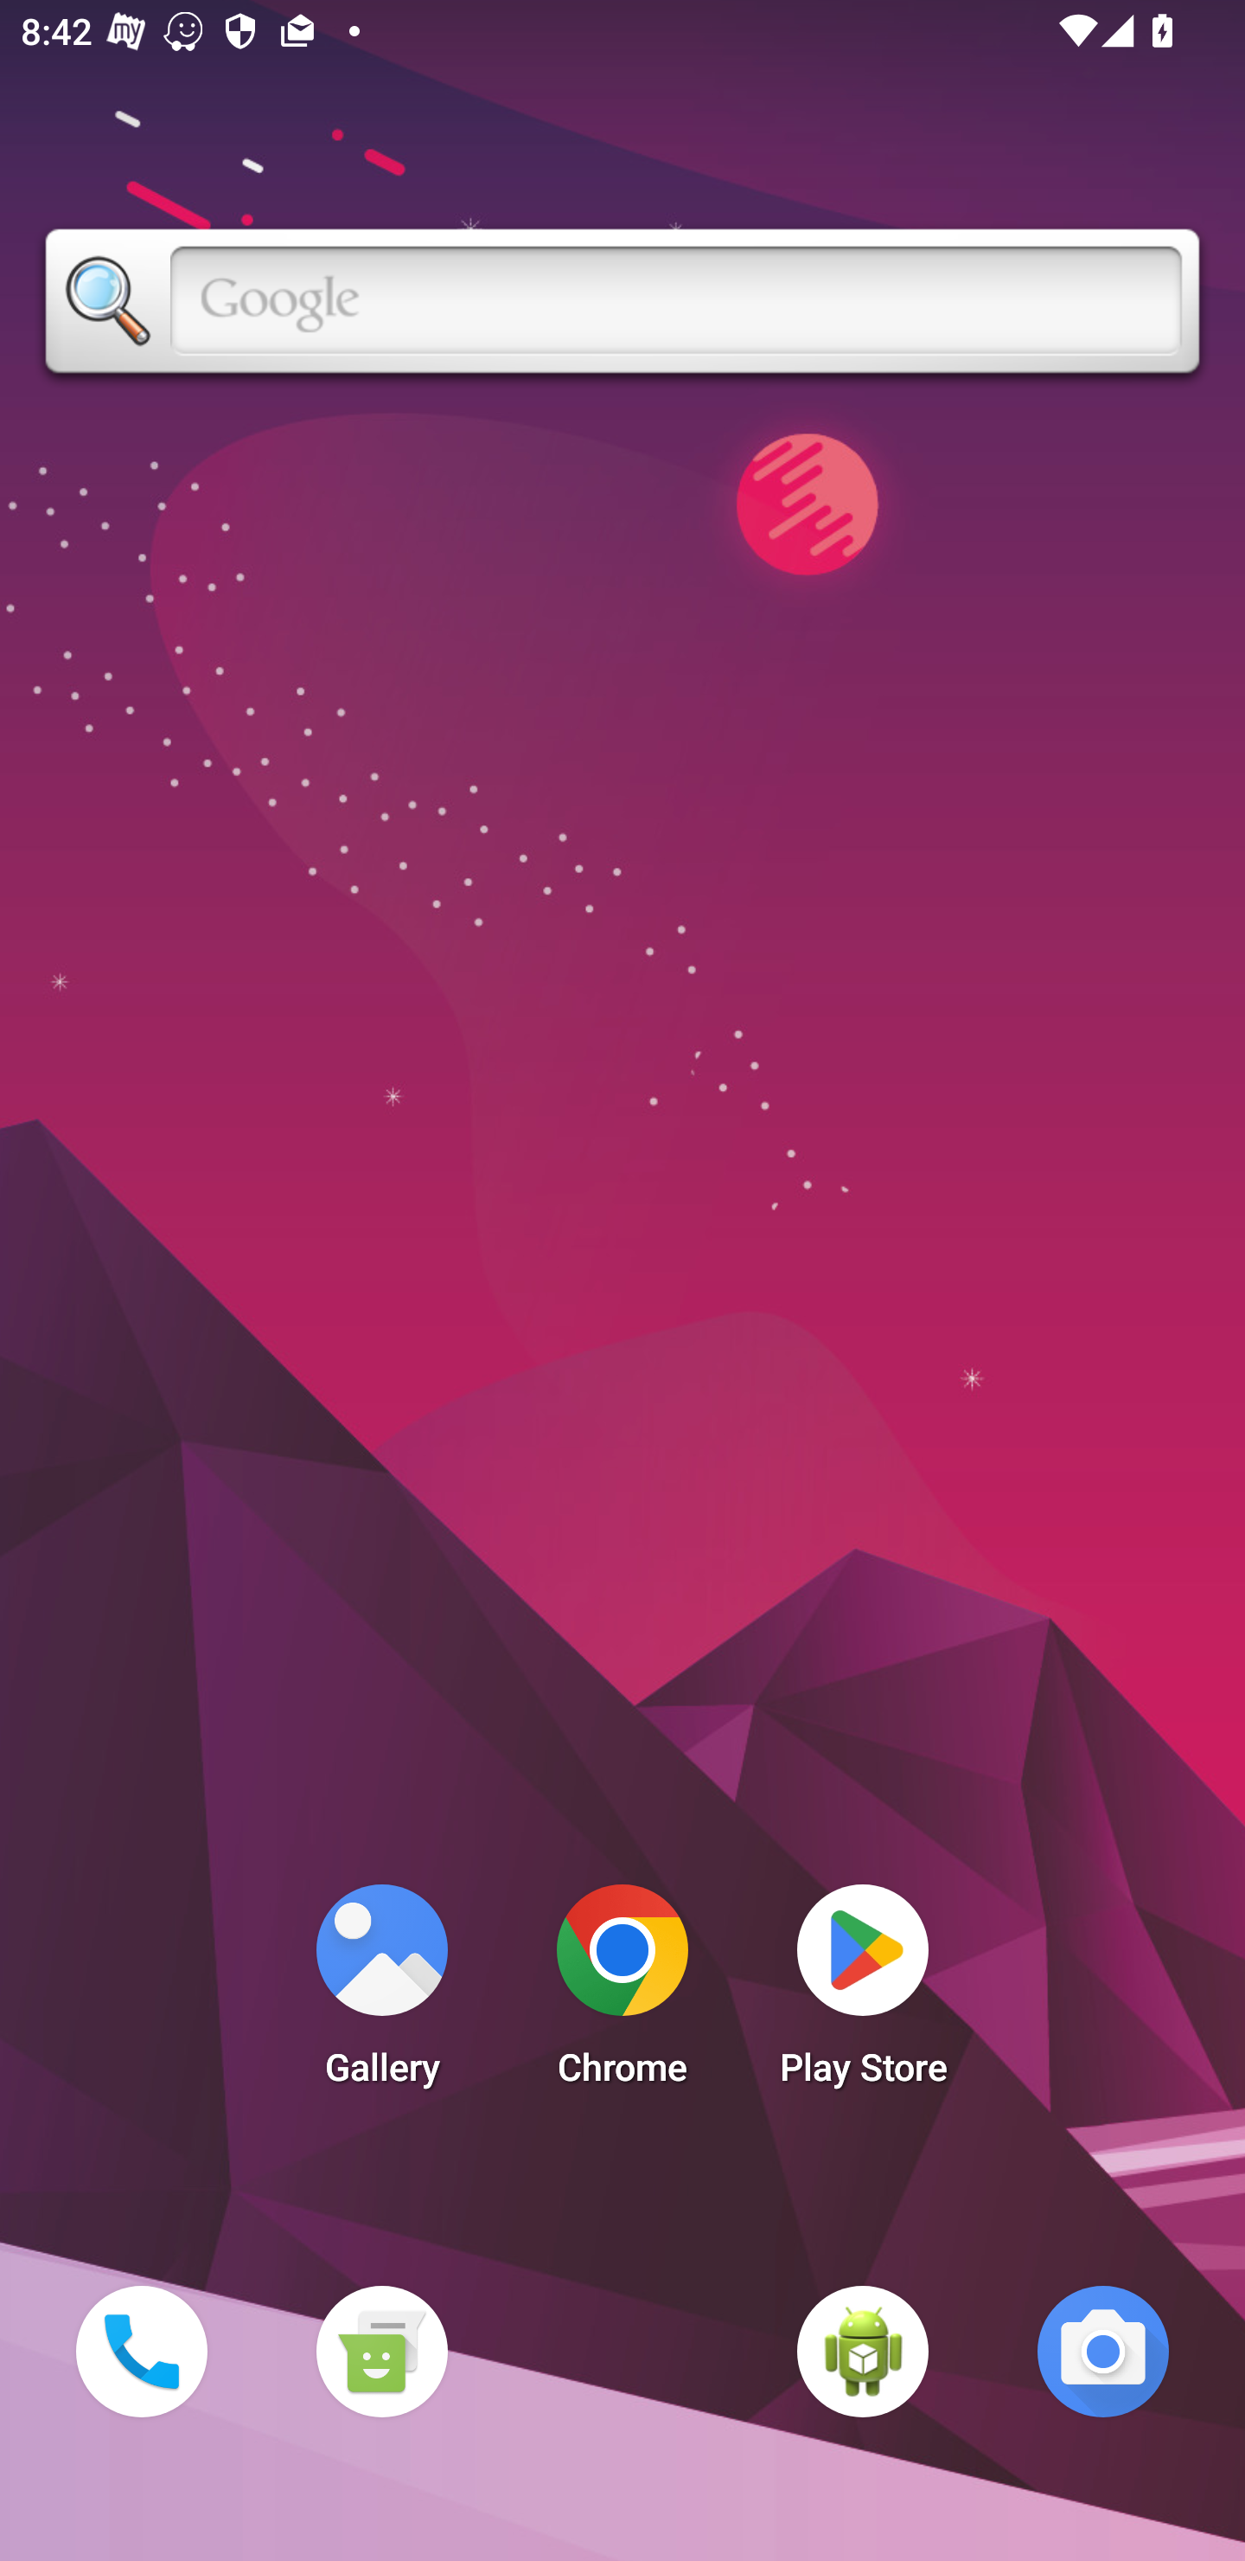 The width and height of the screenshot is (1245, 2561). I want to click on Chrome, so click(622, 1993).